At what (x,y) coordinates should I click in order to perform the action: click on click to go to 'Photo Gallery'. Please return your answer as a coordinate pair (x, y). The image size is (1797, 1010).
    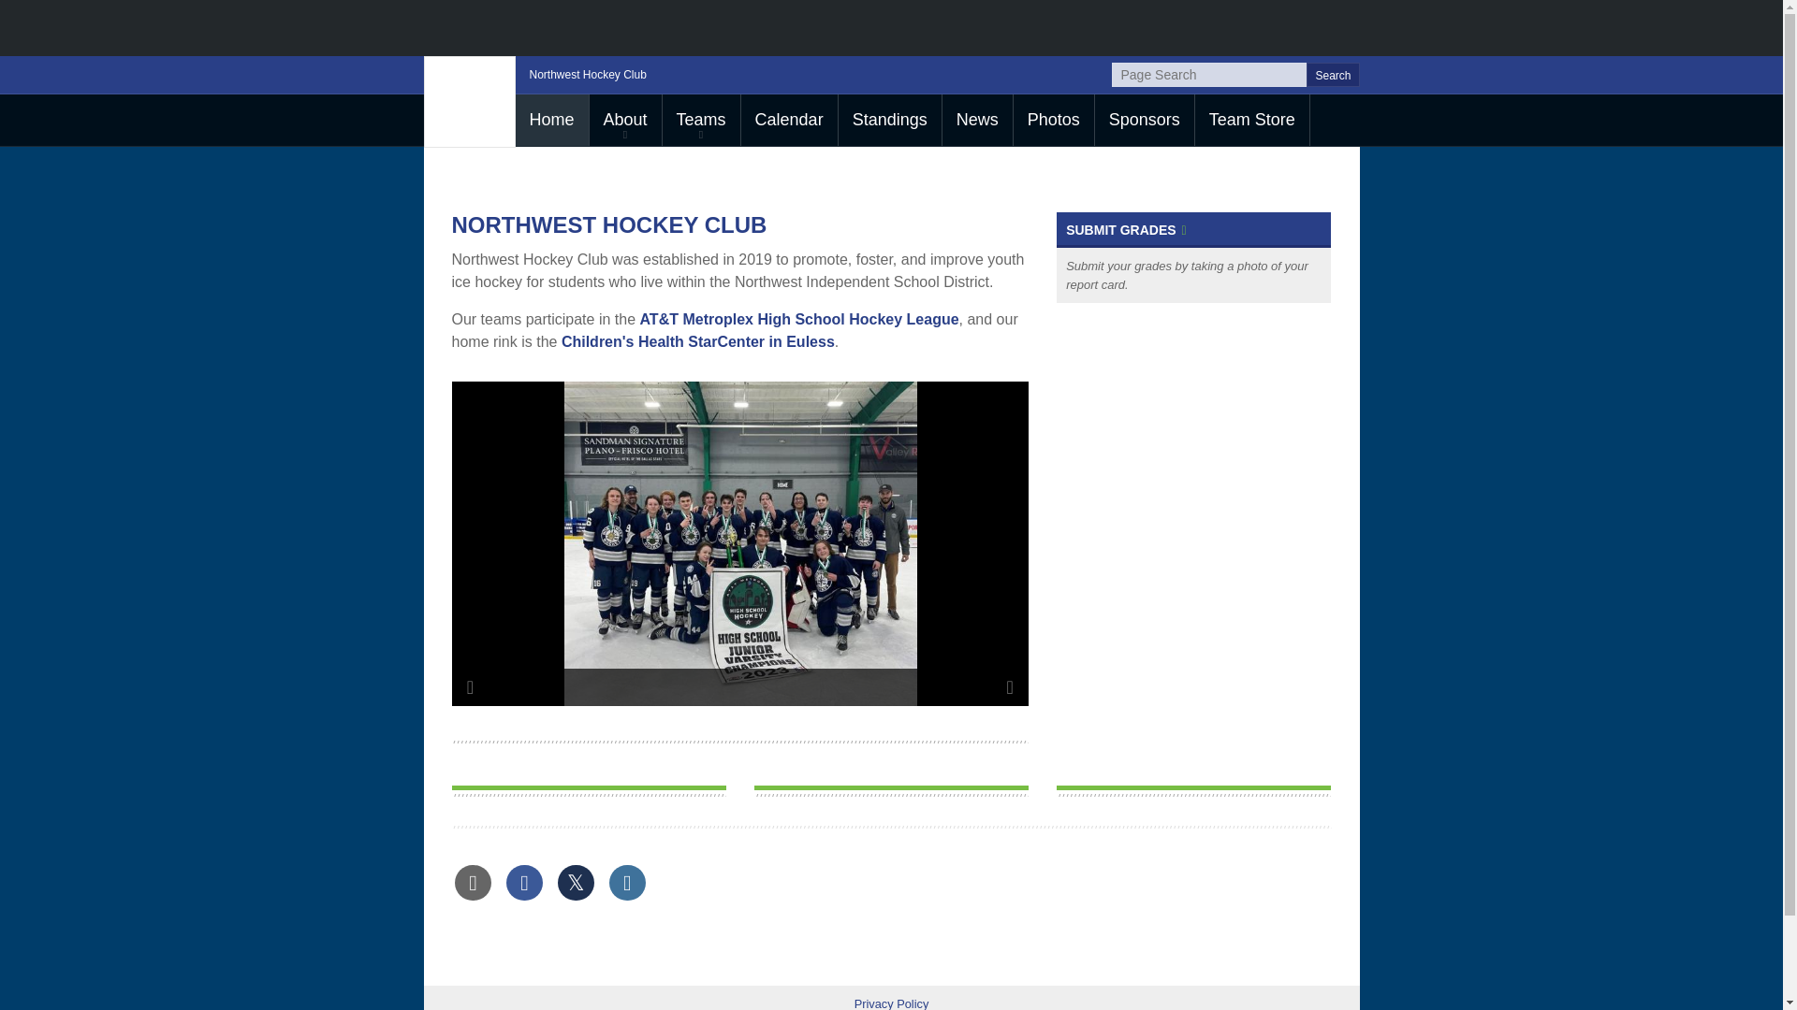
    Looking at the image, I should click on (1054, 120).